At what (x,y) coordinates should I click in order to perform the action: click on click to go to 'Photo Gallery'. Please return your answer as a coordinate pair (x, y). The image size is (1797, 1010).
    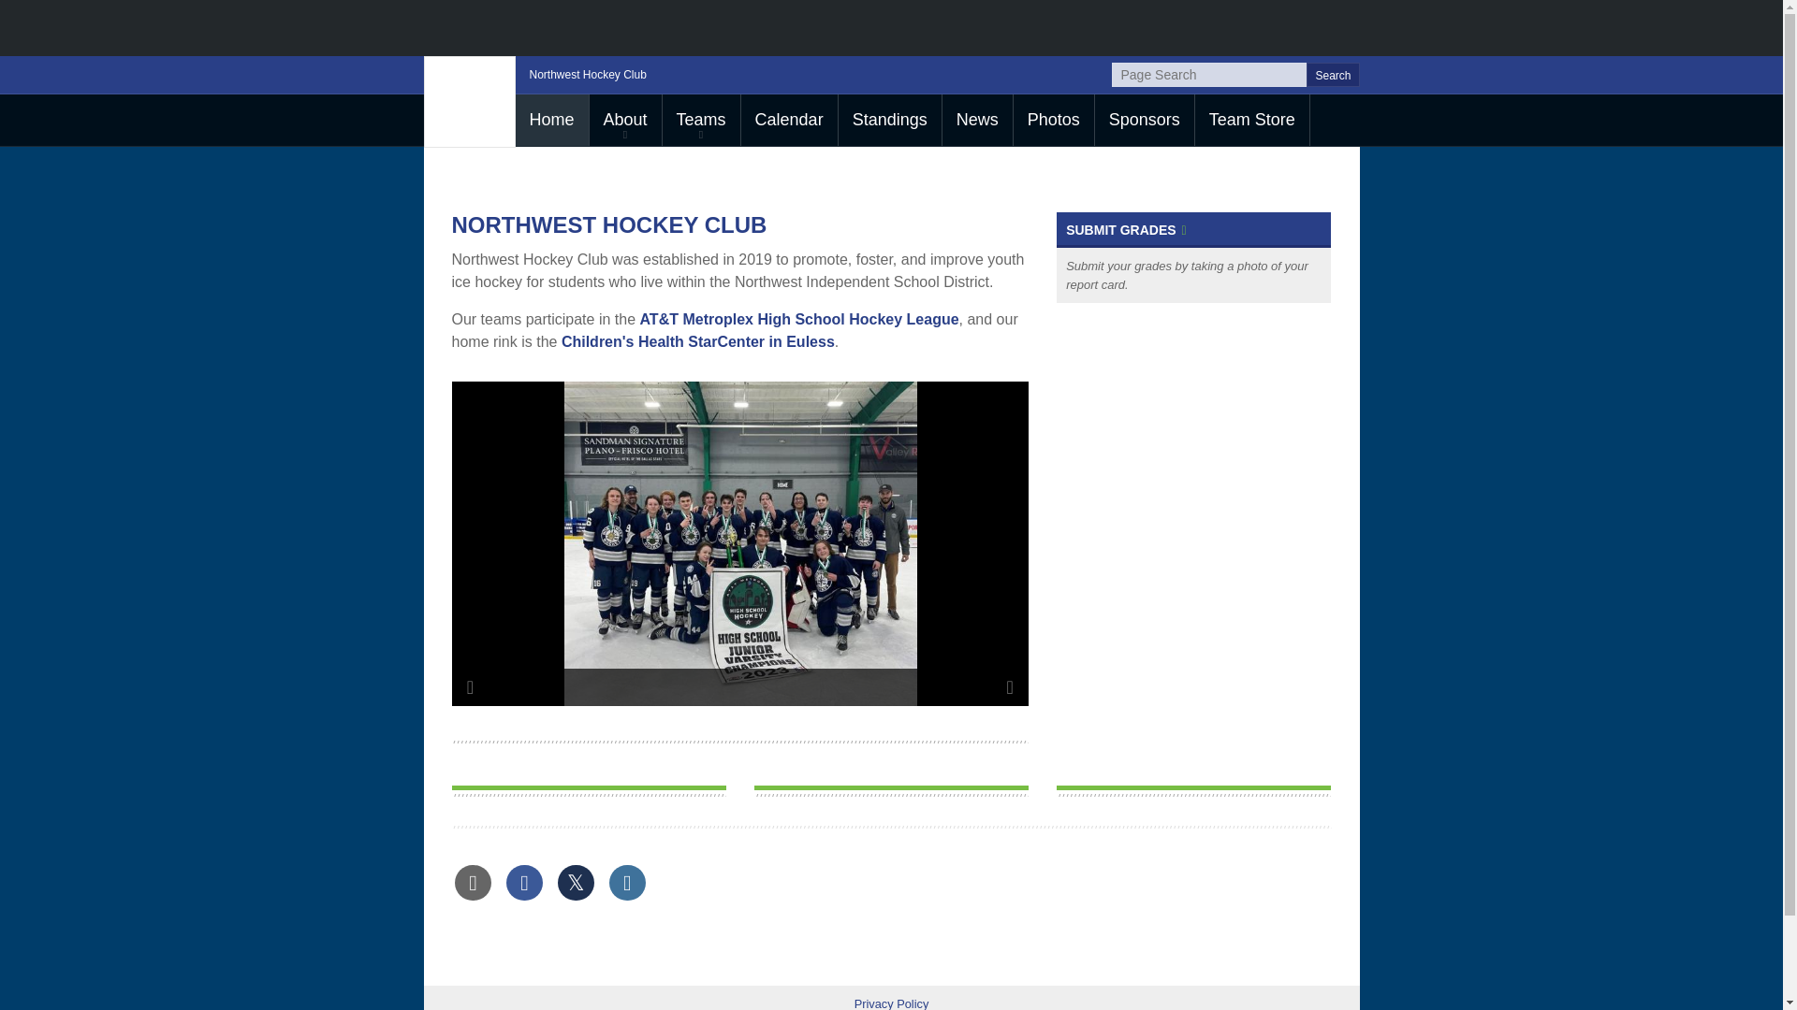
    Looking at the image, I should click on (1054, 120).